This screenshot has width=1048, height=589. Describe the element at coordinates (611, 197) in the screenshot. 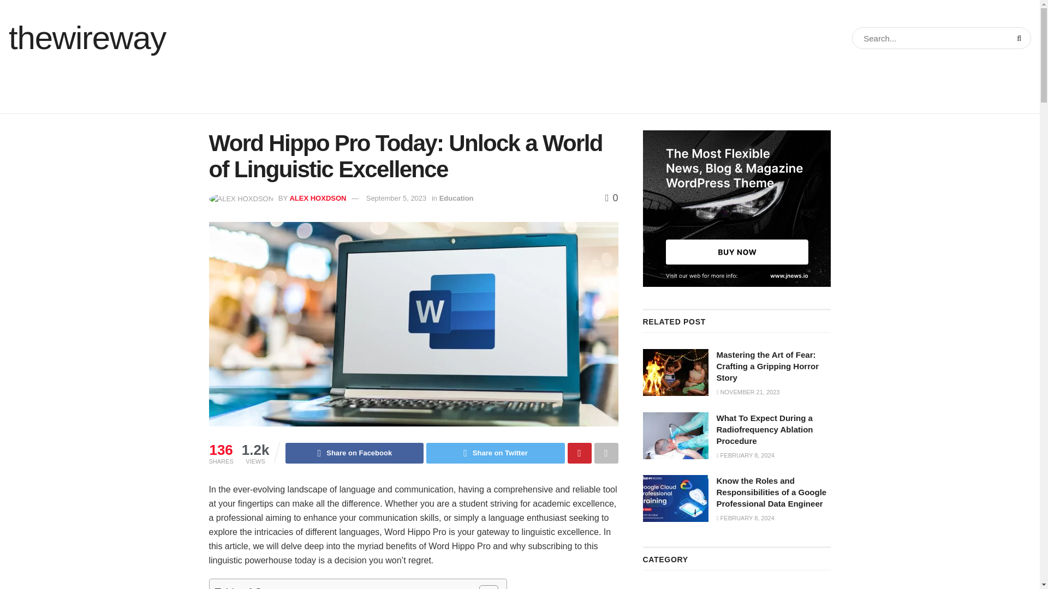

I see `0` at that location.